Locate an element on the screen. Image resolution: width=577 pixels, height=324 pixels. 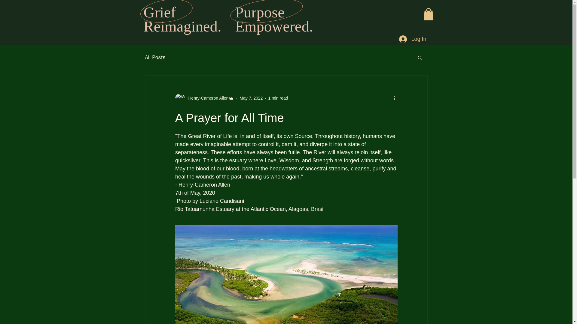
Henry-Cameron Allen is located at coordinates (204, 98).